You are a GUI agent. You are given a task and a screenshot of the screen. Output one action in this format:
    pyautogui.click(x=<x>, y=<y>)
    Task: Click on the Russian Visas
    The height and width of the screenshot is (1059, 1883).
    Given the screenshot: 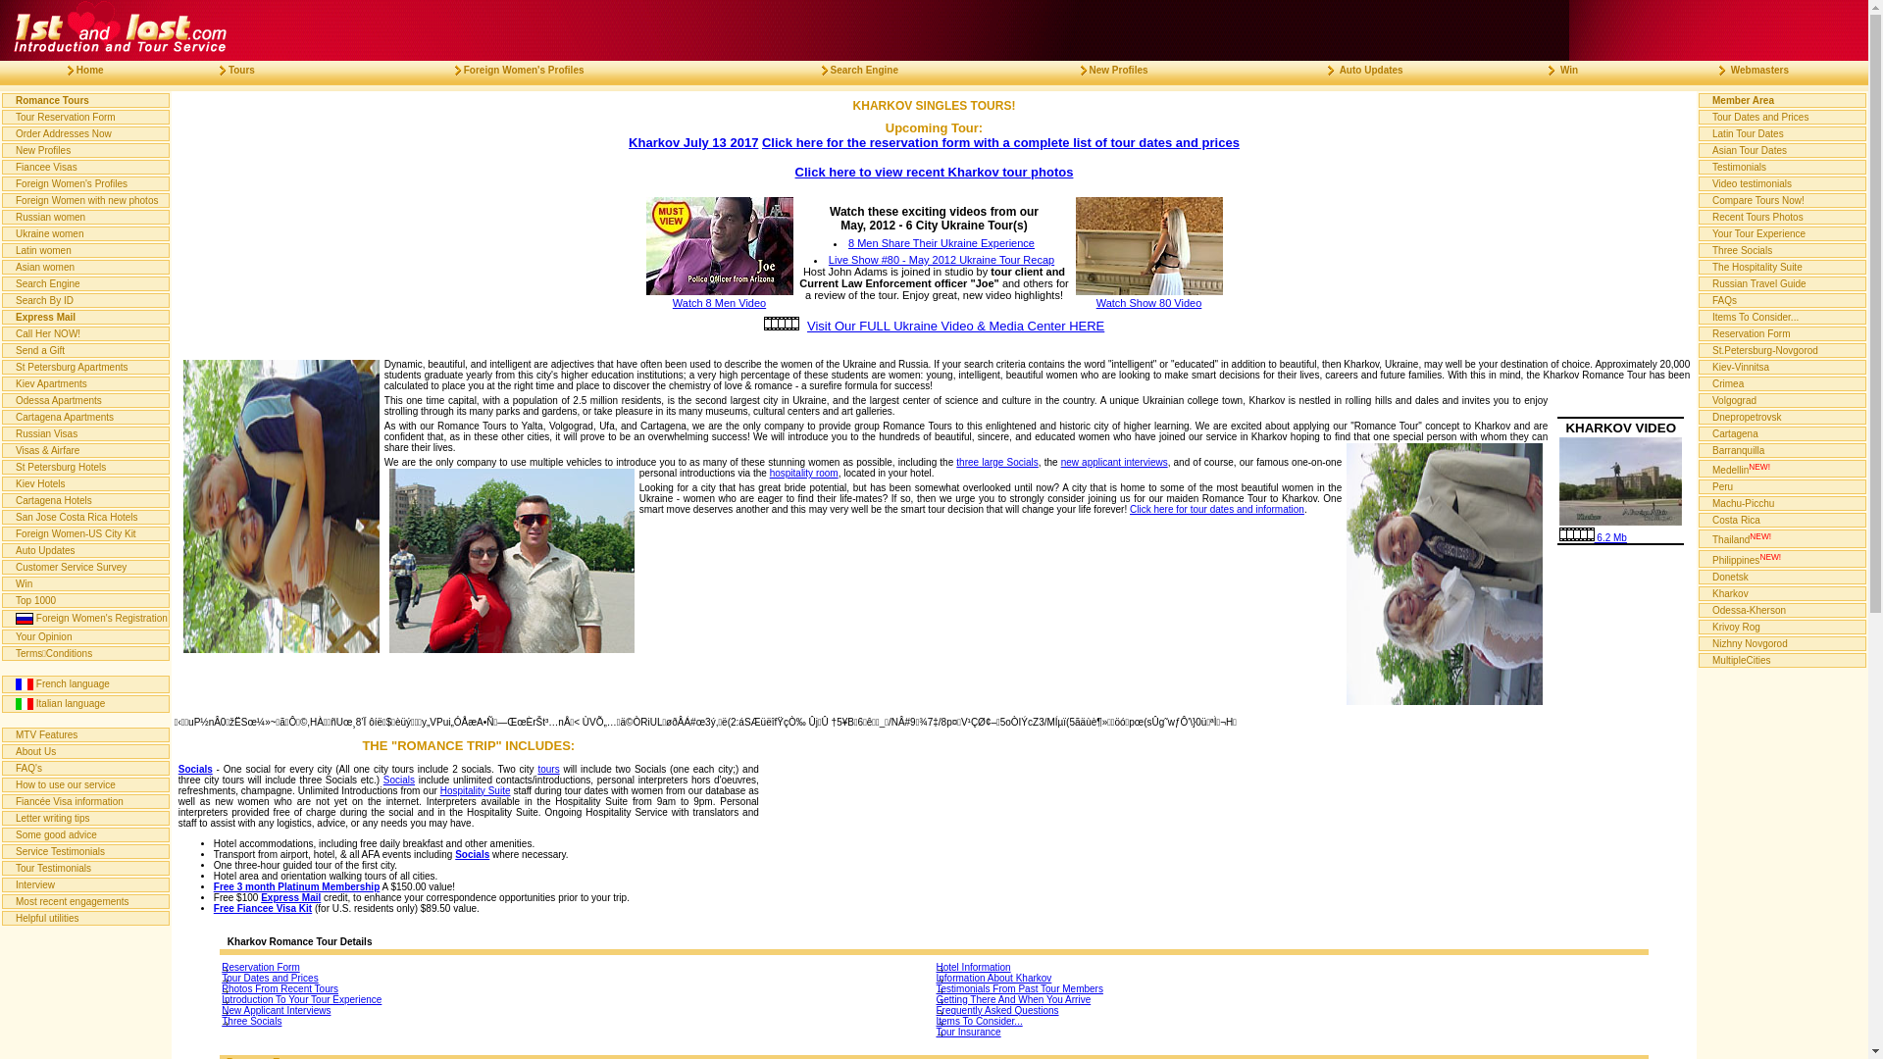 What is the action you would take?
    pyautogui.click(x=86, y=433)
    